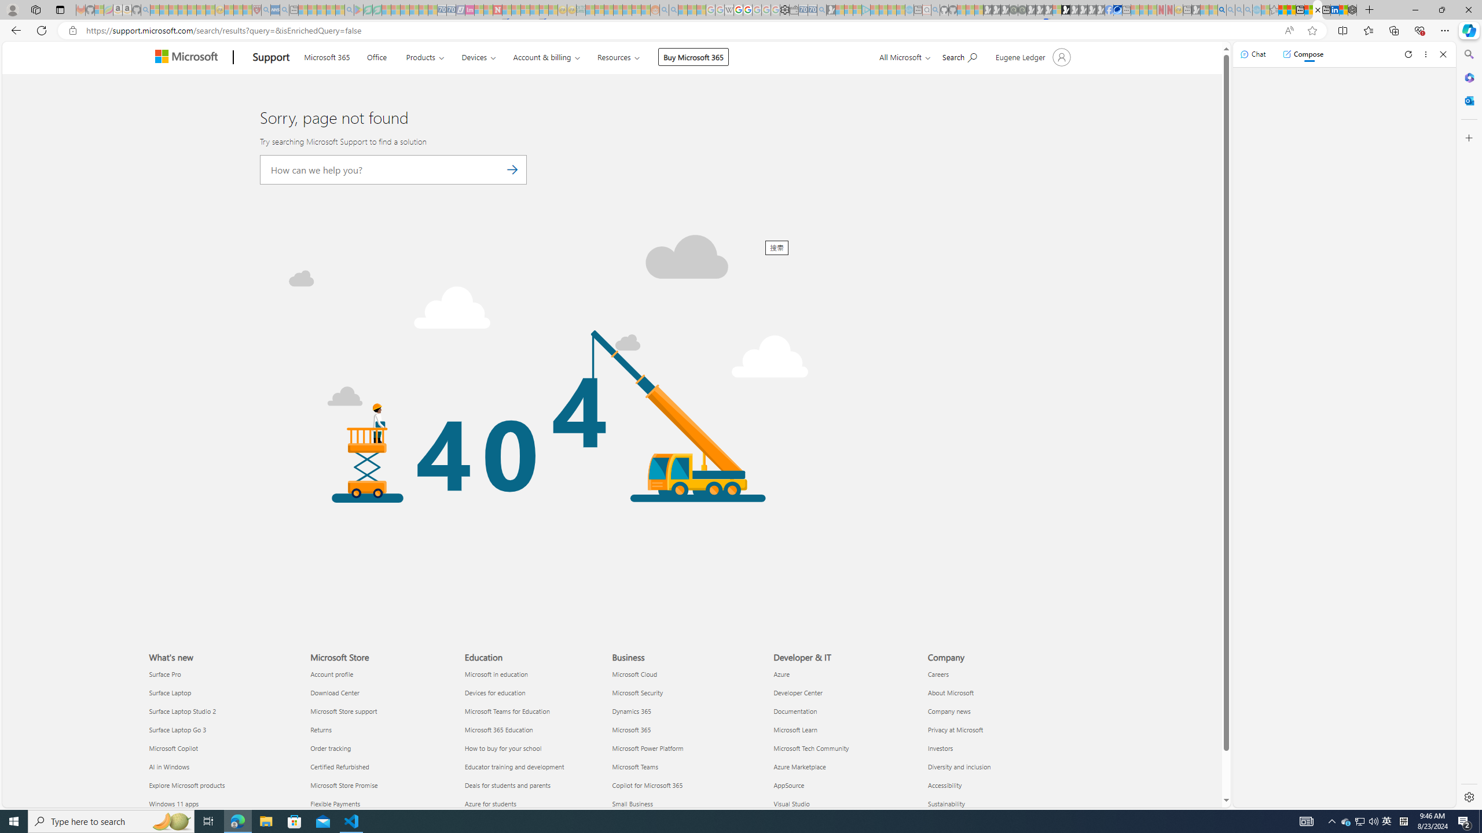 The height and width of the screenshot is (833, 1482). What do you see at coordinates (798, 692) in the screenshot?
I see `Developer Center Developer & IT` at bounding box center [798, 692].